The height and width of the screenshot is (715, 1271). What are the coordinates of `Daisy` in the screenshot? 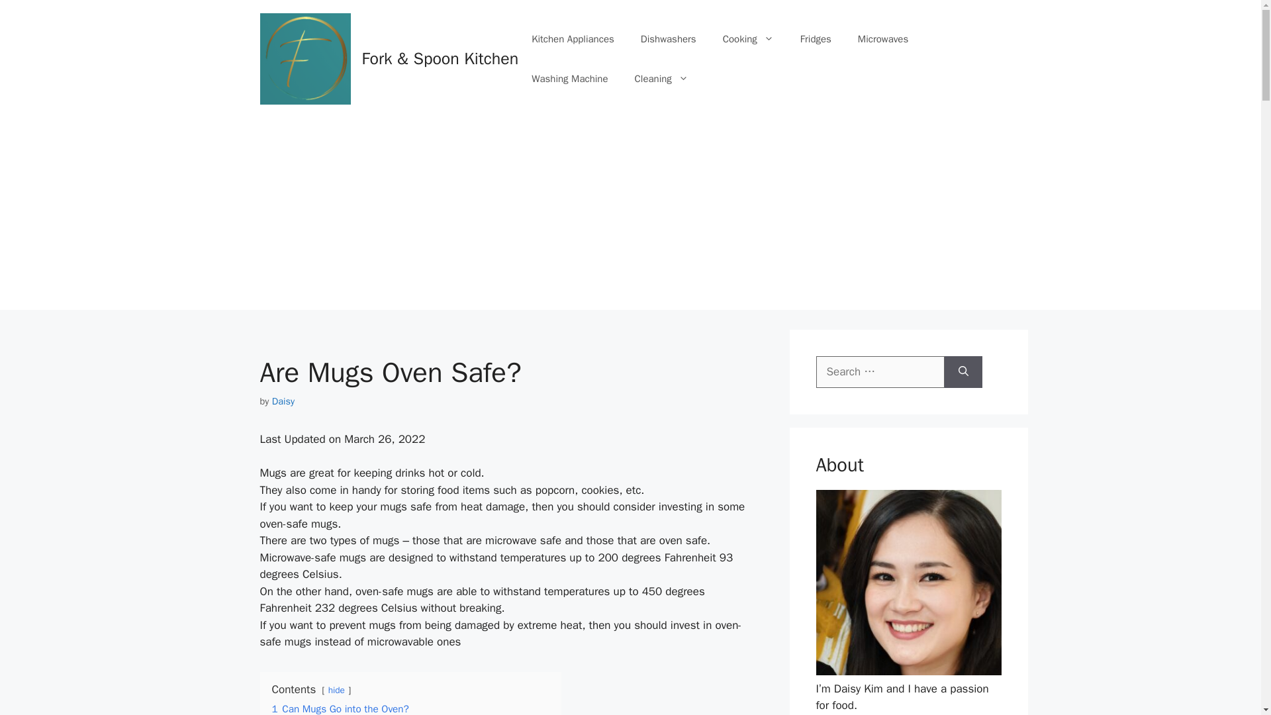 It's located at (283, 401).